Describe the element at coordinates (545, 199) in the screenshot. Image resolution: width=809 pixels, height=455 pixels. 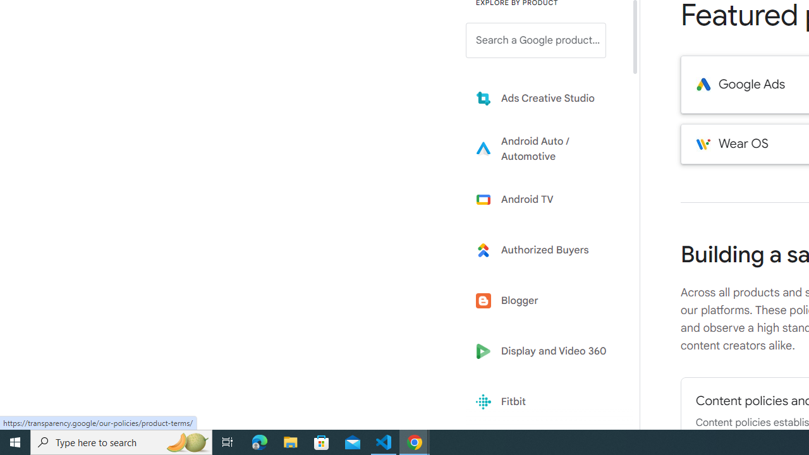
I see `Learn more about Android TV` at that location.